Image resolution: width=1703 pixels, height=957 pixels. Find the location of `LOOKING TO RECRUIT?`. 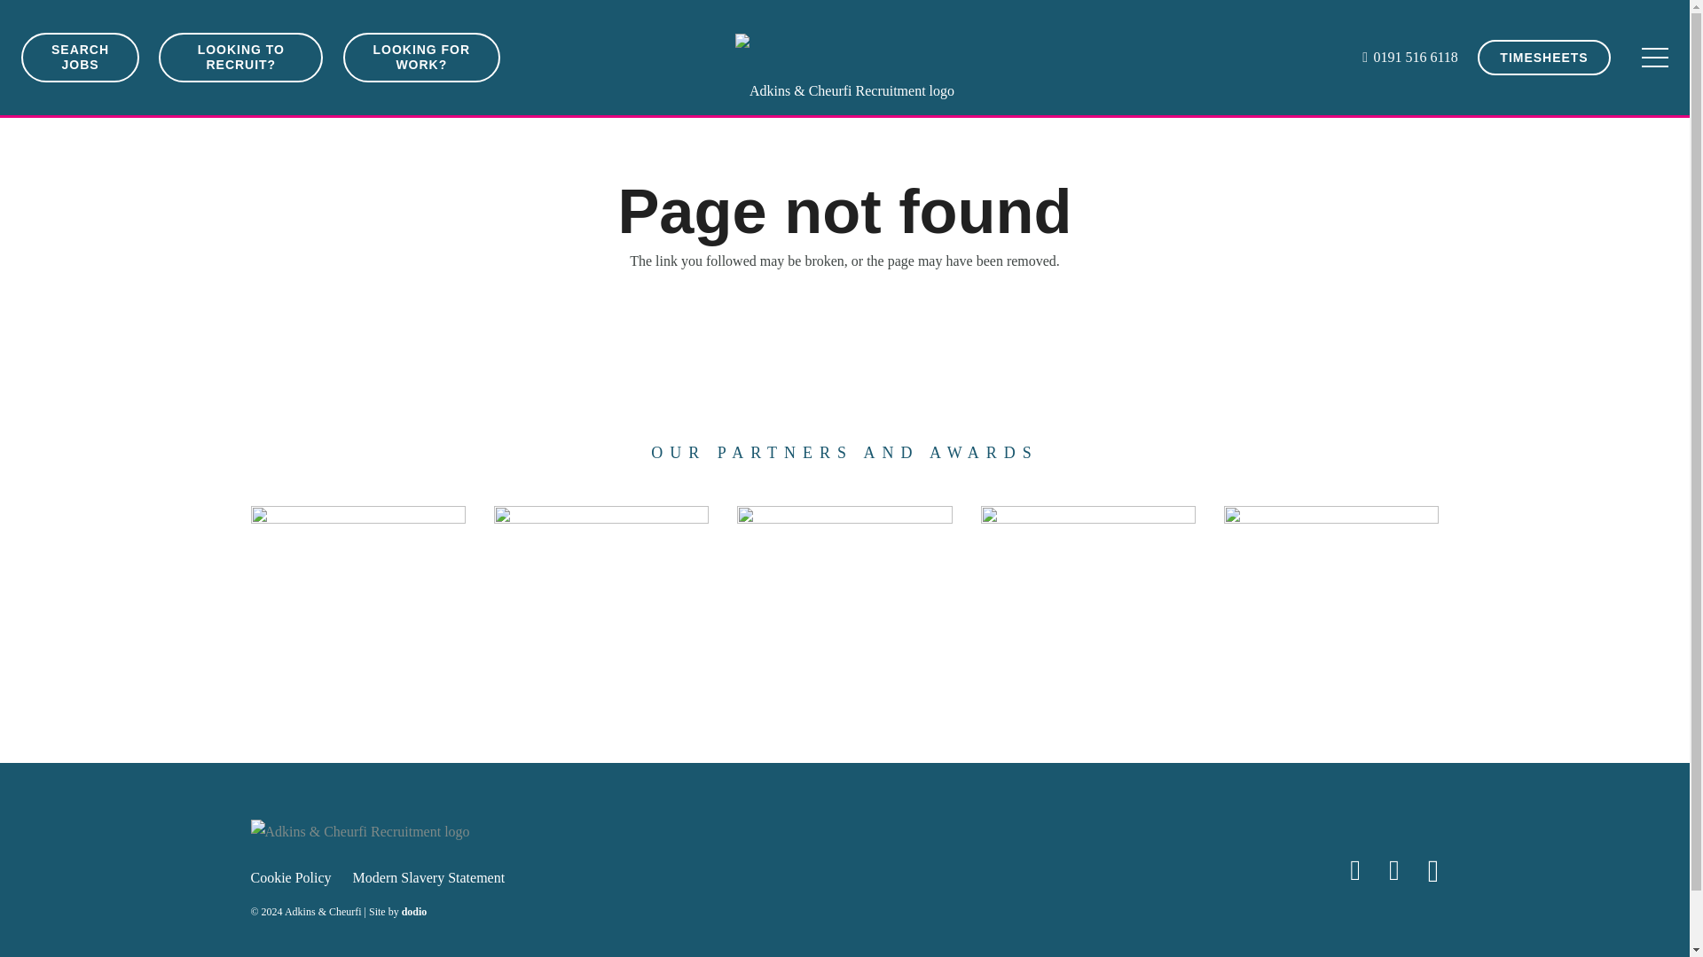

LOOKING TO RECRUIT? is located at coordinates (240, 57).